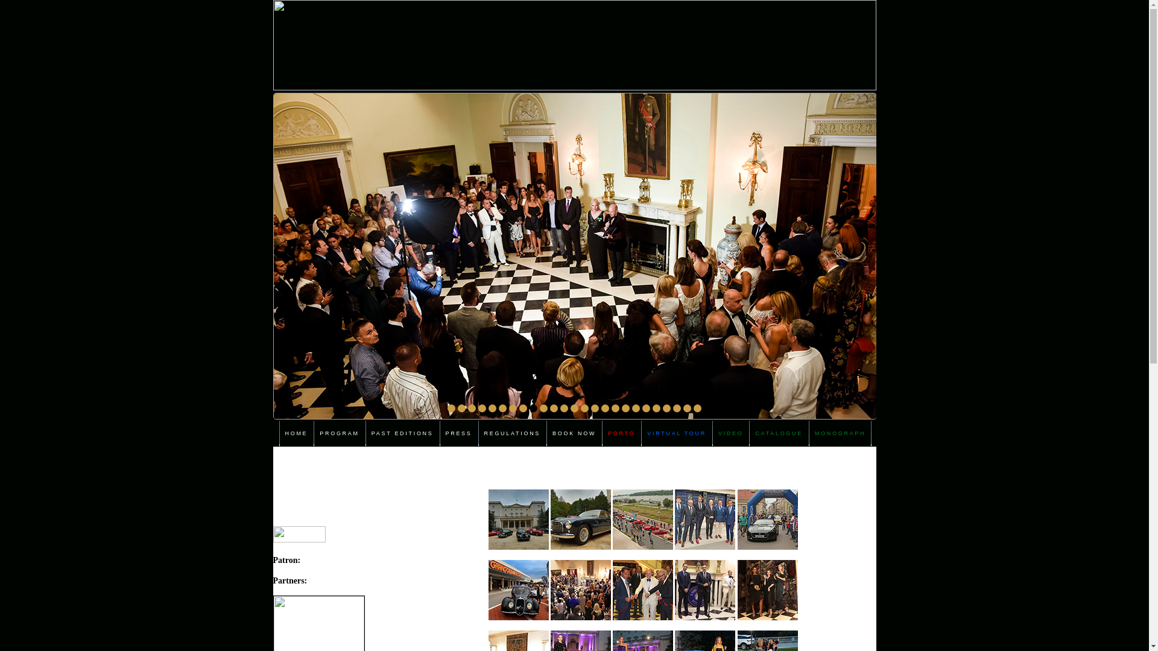 This screenshot has height=651, width=1158. What do you see at coordinates (458, 433) in the screenshot?
I see `PRESS` at bounding box center [458, 433].